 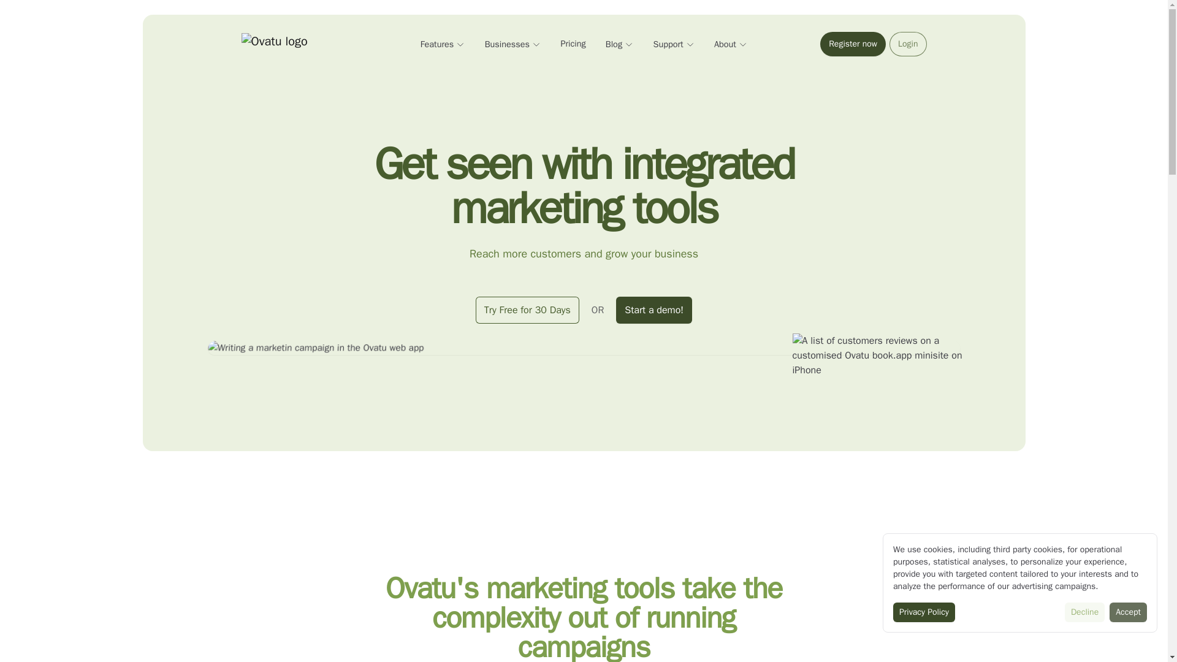 What do you see at coordinates (443, 44) in the screenshot?
I see `Features` at bounding box center [443, 44].